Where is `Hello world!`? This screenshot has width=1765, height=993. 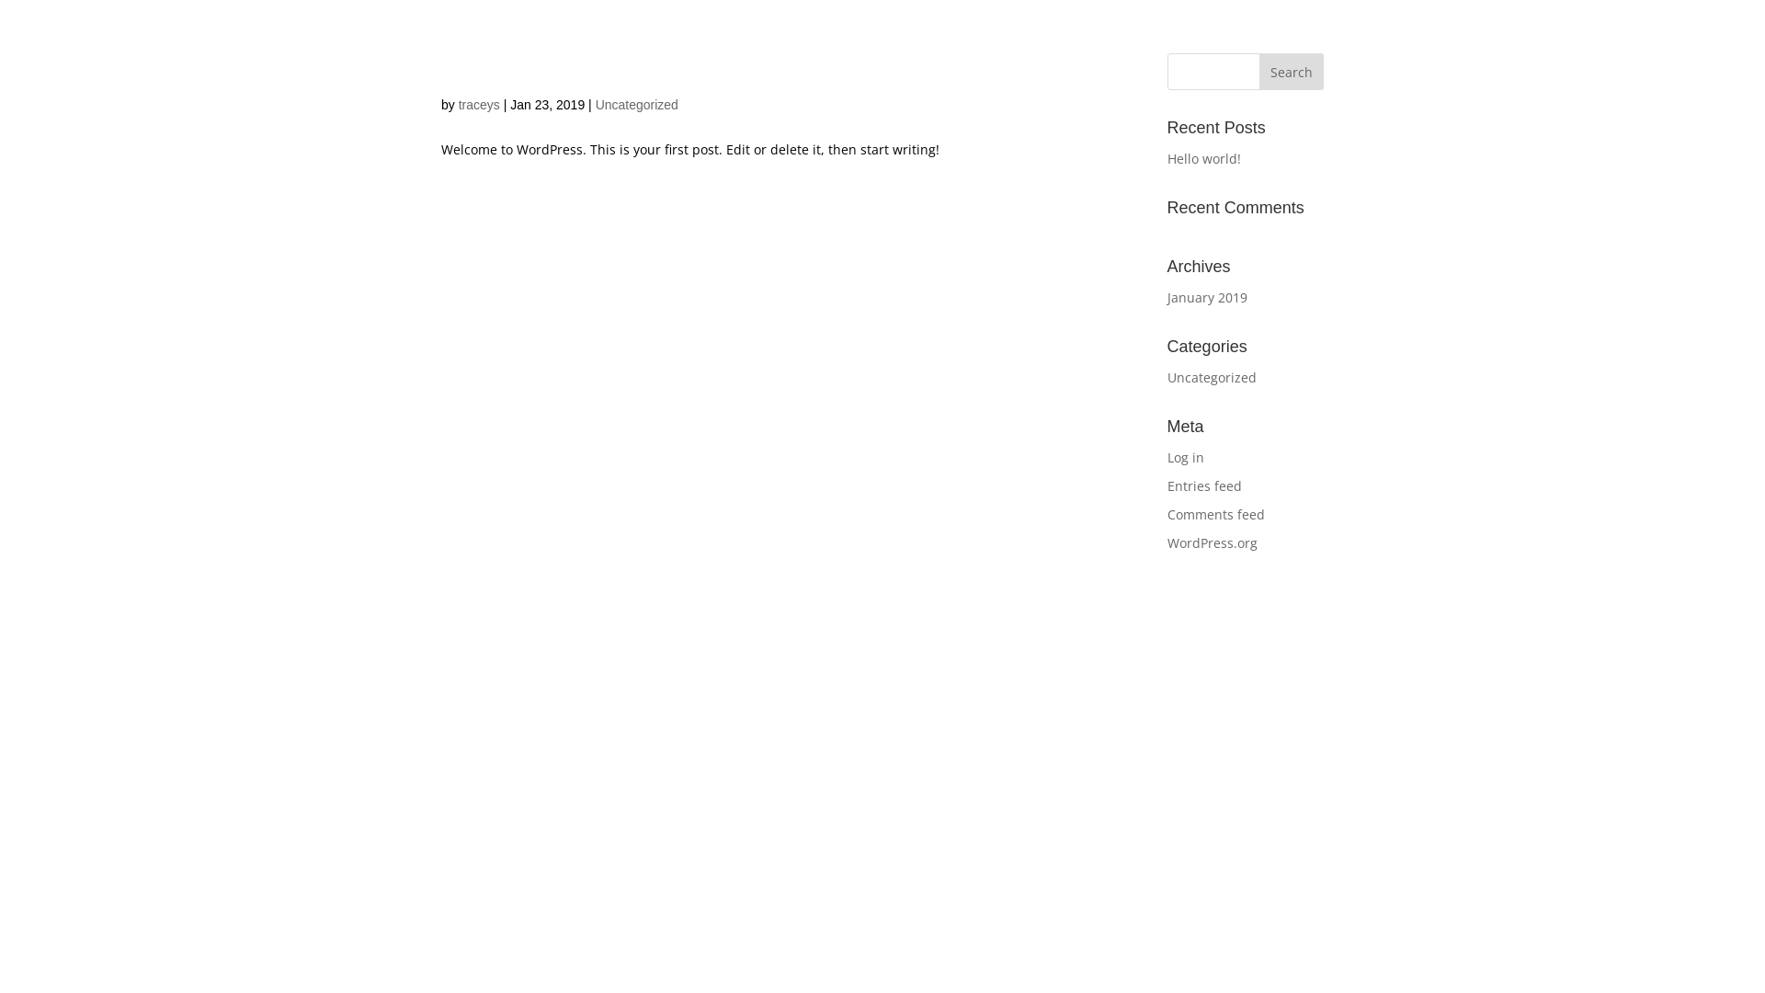
Hello world! is located at coordinates (1204, 158).